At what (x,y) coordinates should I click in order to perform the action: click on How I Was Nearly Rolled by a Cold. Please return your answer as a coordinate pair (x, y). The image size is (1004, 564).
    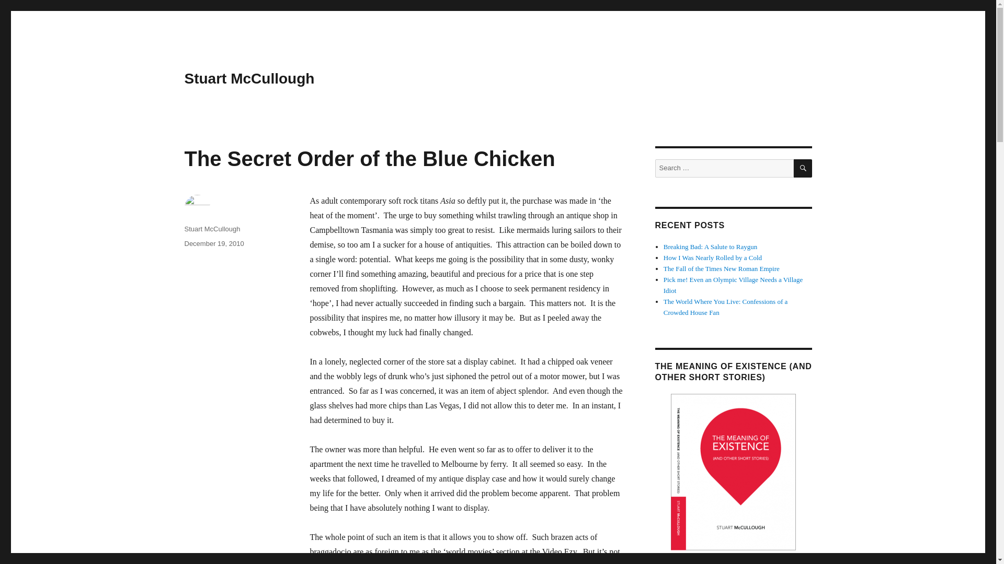
    Looking at the image, I should click on (713, 258).